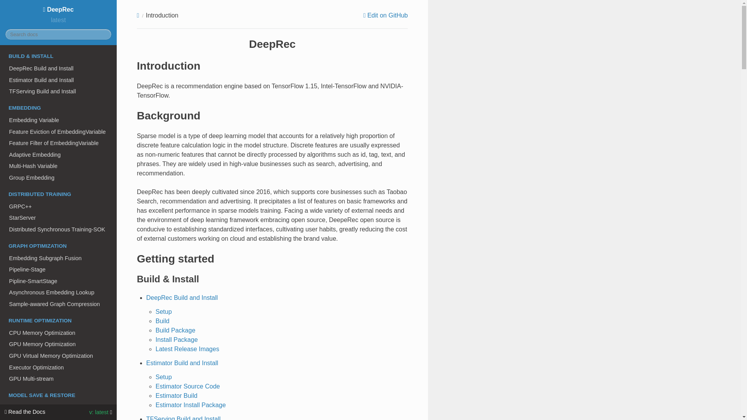 The height and width of the screenshot is (420, 747). What do you see at coordinates (58, 304) in the screenshot?
I see `Sample-awared Graph Compression` at bounding box center [58, 304].